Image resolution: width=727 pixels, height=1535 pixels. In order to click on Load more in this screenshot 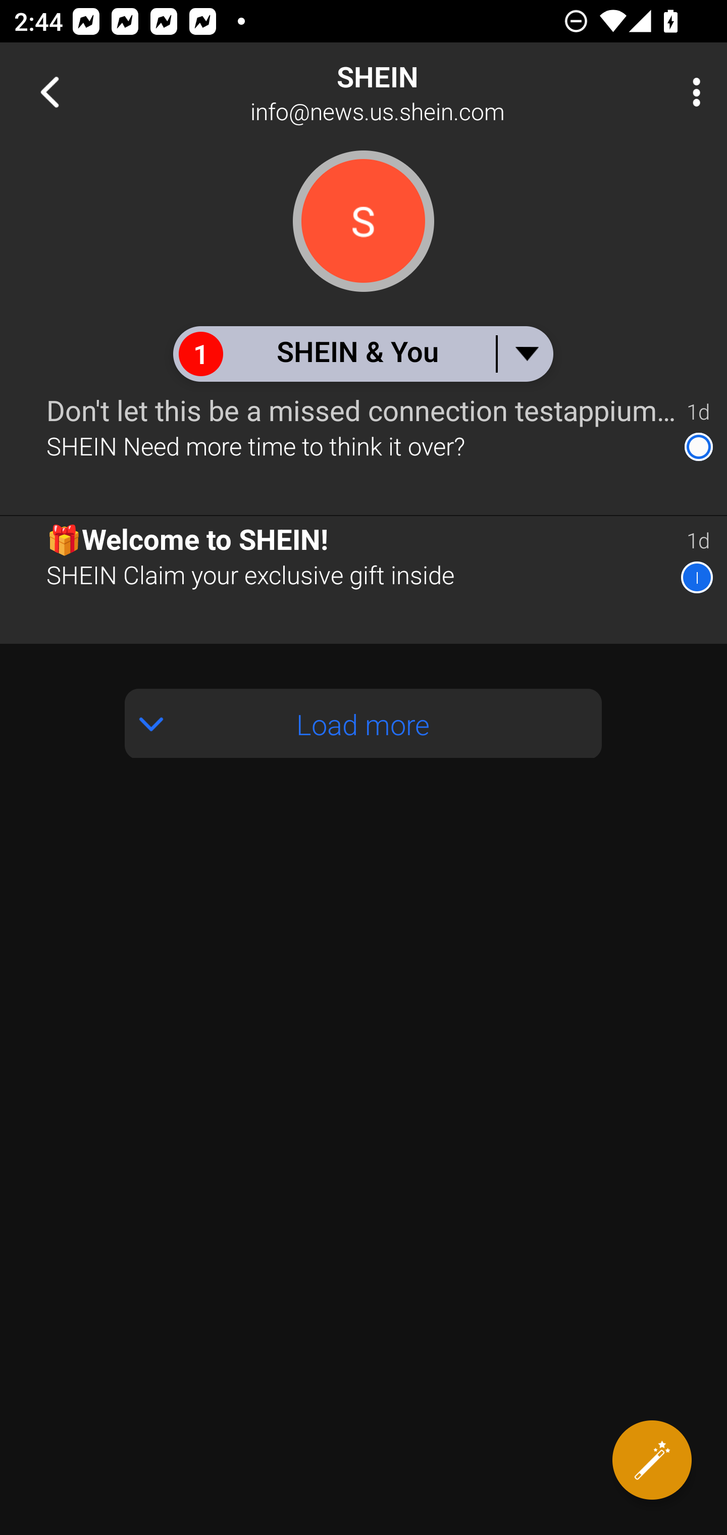, I will do `click(363, 723)`.